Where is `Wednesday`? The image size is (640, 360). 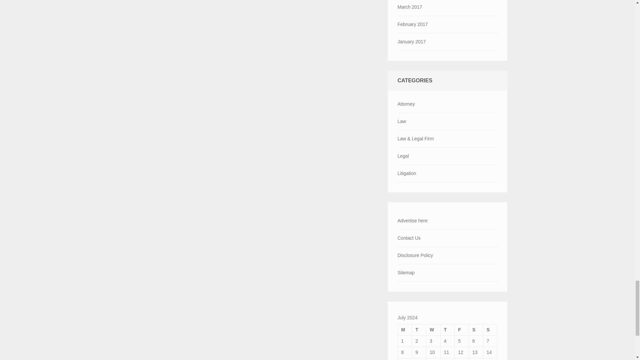 Wednesday is located at coordinates (433, 329).